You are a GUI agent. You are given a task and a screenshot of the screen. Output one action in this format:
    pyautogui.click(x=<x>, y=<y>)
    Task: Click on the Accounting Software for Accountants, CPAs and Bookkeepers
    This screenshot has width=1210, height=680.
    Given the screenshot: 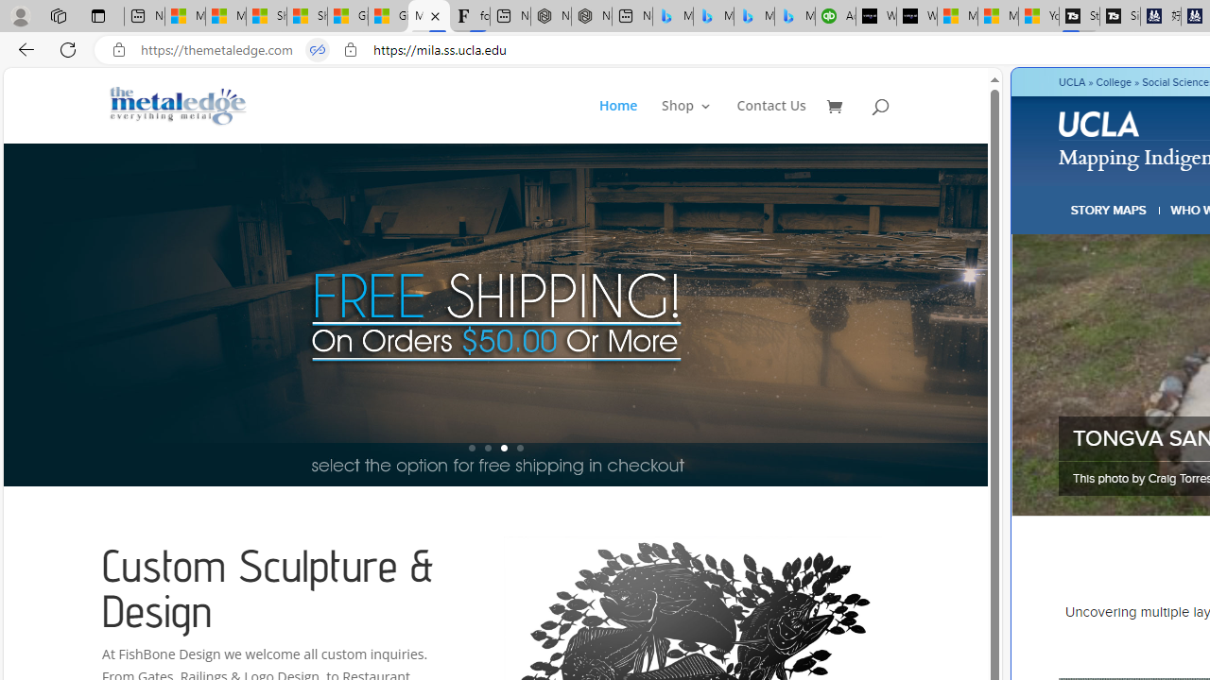 What is the action you would take?
    pyautogui.click(x=835, y=17)
    